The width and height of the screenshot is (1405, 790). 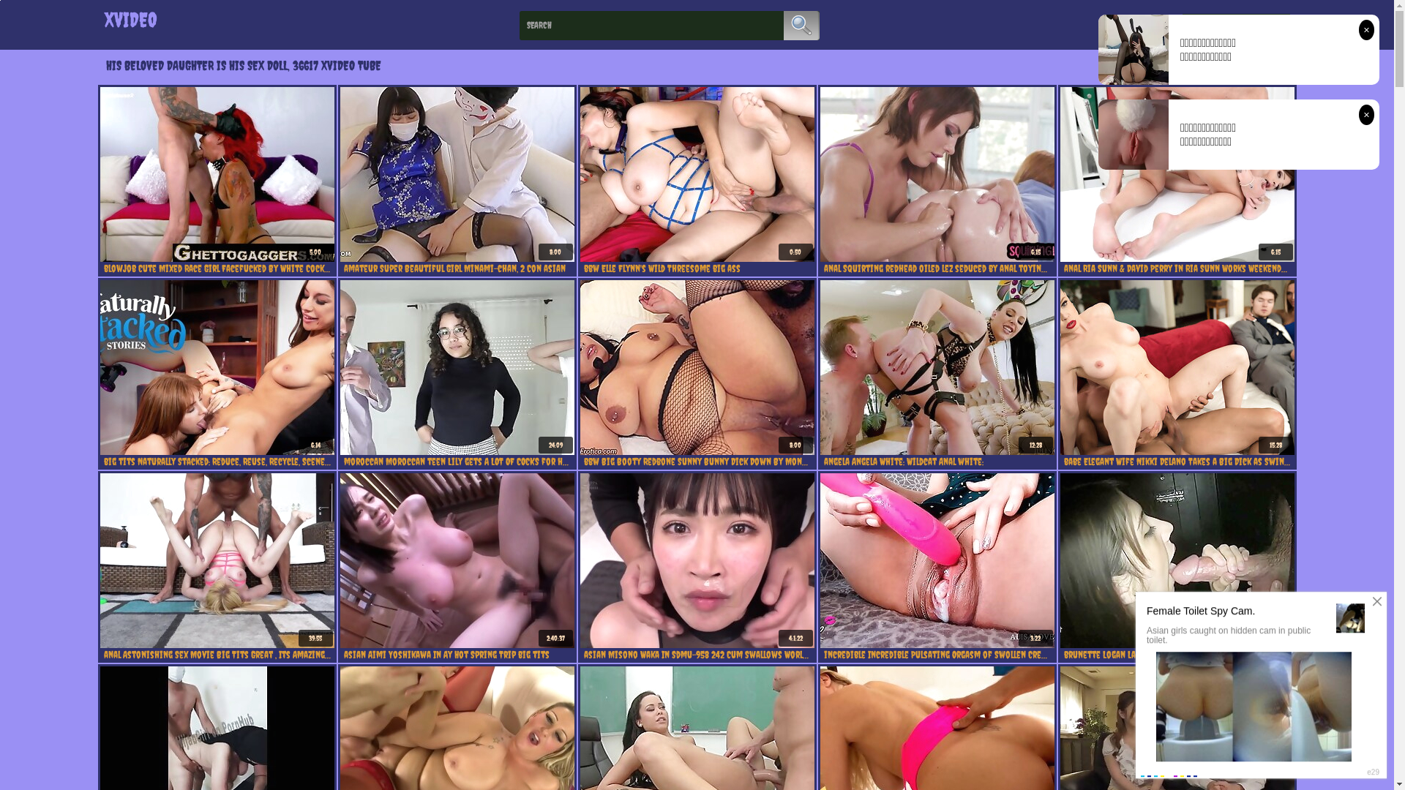 What do you see at coordinates (697, 367) in the screenshot?
I see `8:00` at bounding box center [697, 367].